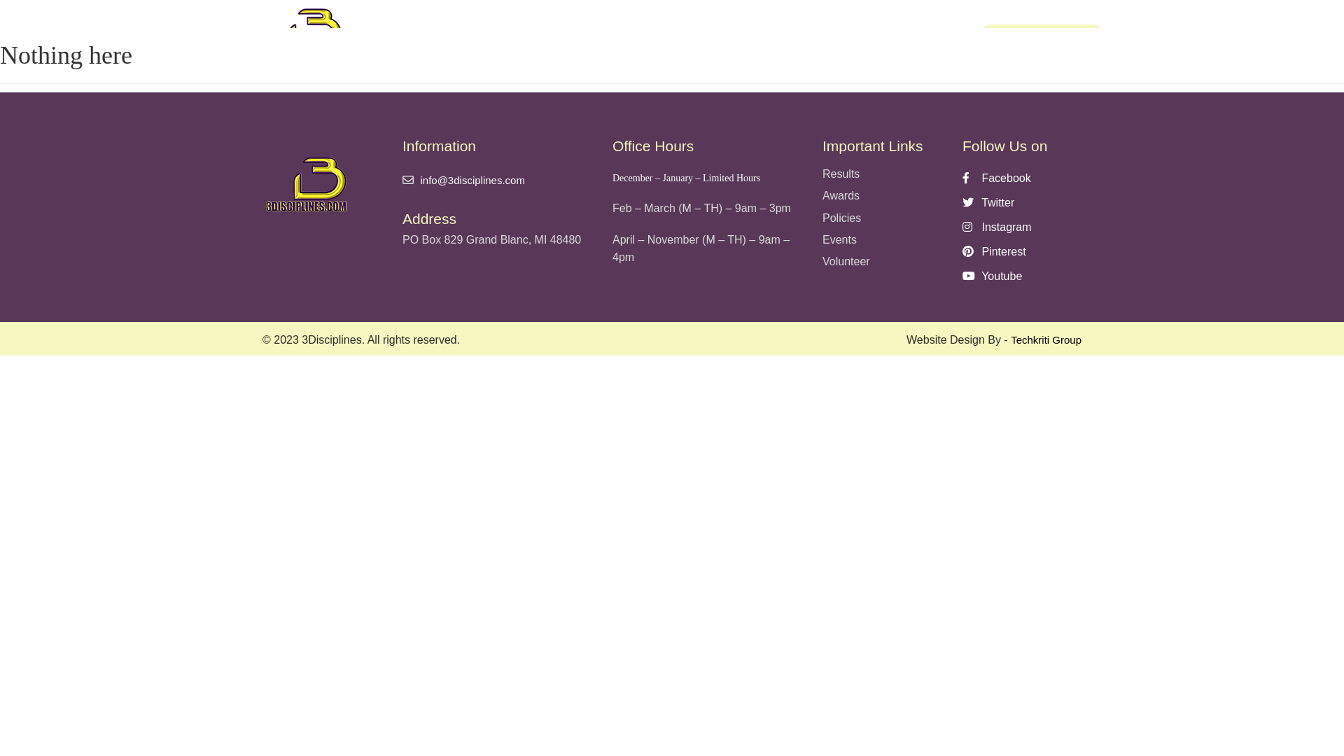 The height and width of the screenshot is (756, 1344). What do you see at coordinates (993, 38) in the screenshot?
I see `Search` at bounding box center [993, 38].